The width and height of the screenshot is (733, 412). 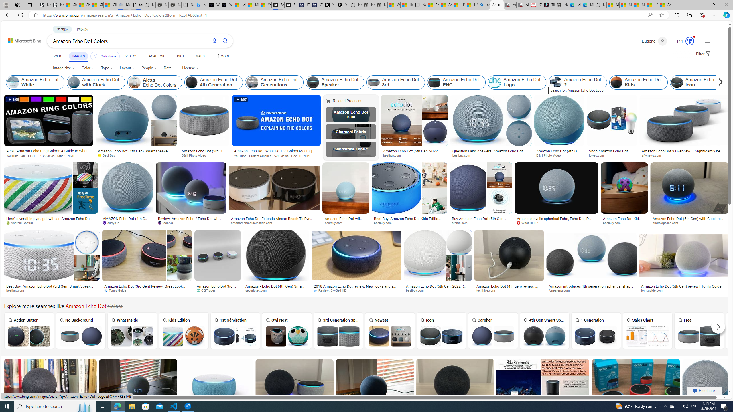 I want to click on Amazon Echo Dot Photo No Background No Background, so click(x=81, y=330).